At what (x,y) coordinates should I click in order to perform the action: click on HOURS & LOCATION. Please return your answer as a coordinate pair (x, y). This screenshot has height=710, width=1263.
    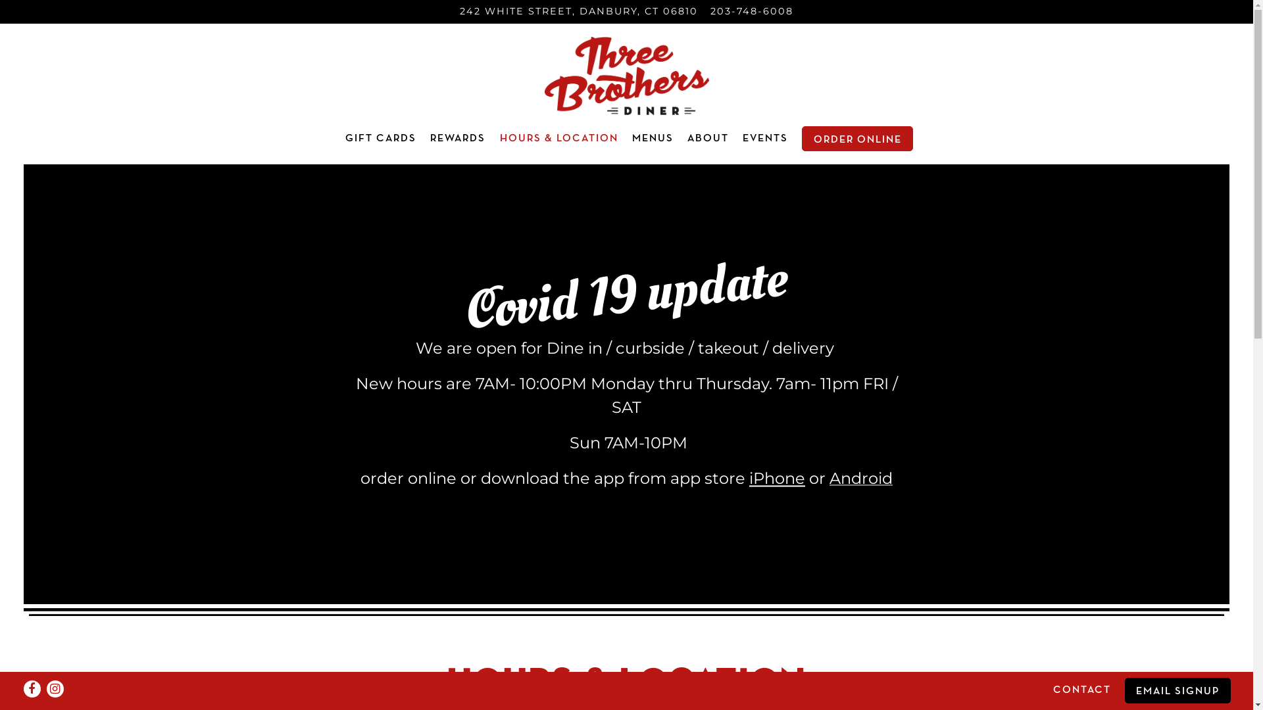
    Looking at the image, I should click on (559, 139).